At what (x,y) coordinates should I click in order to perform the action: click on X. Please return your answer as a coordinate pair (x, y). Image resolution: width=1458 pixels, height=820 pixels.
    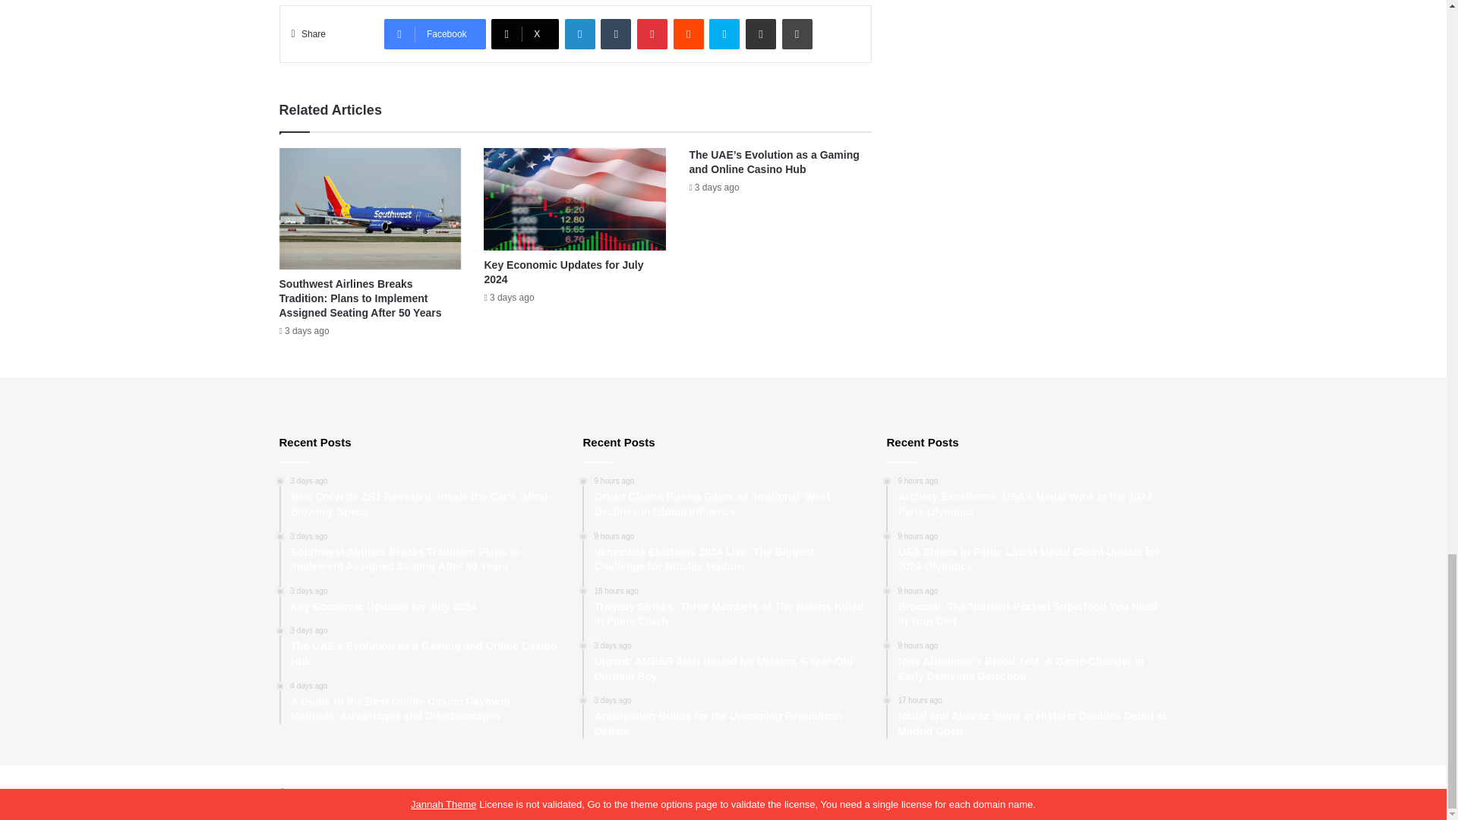
    Looking at the image, I should click on (525, 33).